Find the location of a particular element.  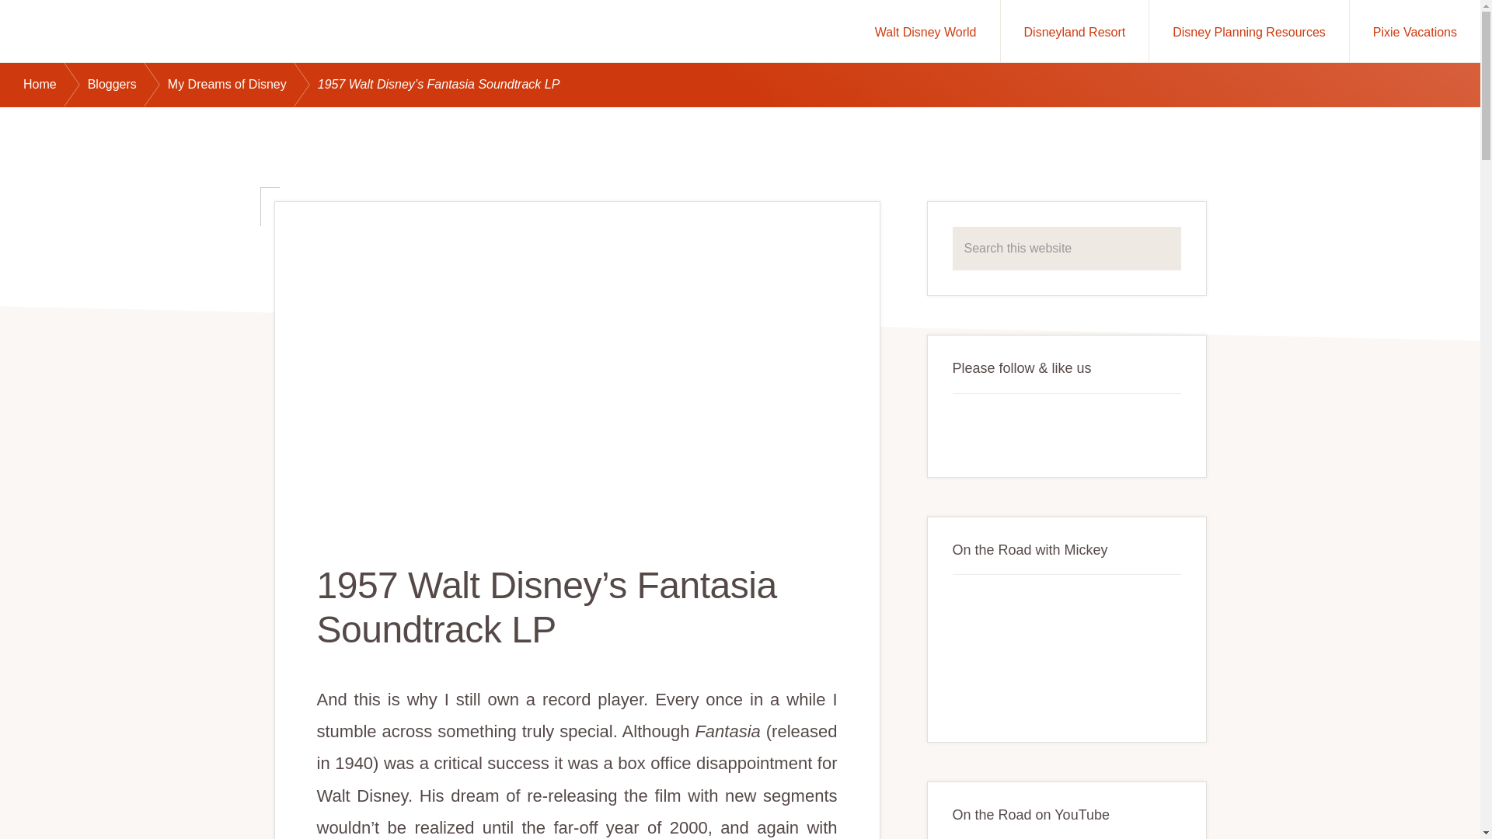

Twitter is located at coordinates (1041, 428).